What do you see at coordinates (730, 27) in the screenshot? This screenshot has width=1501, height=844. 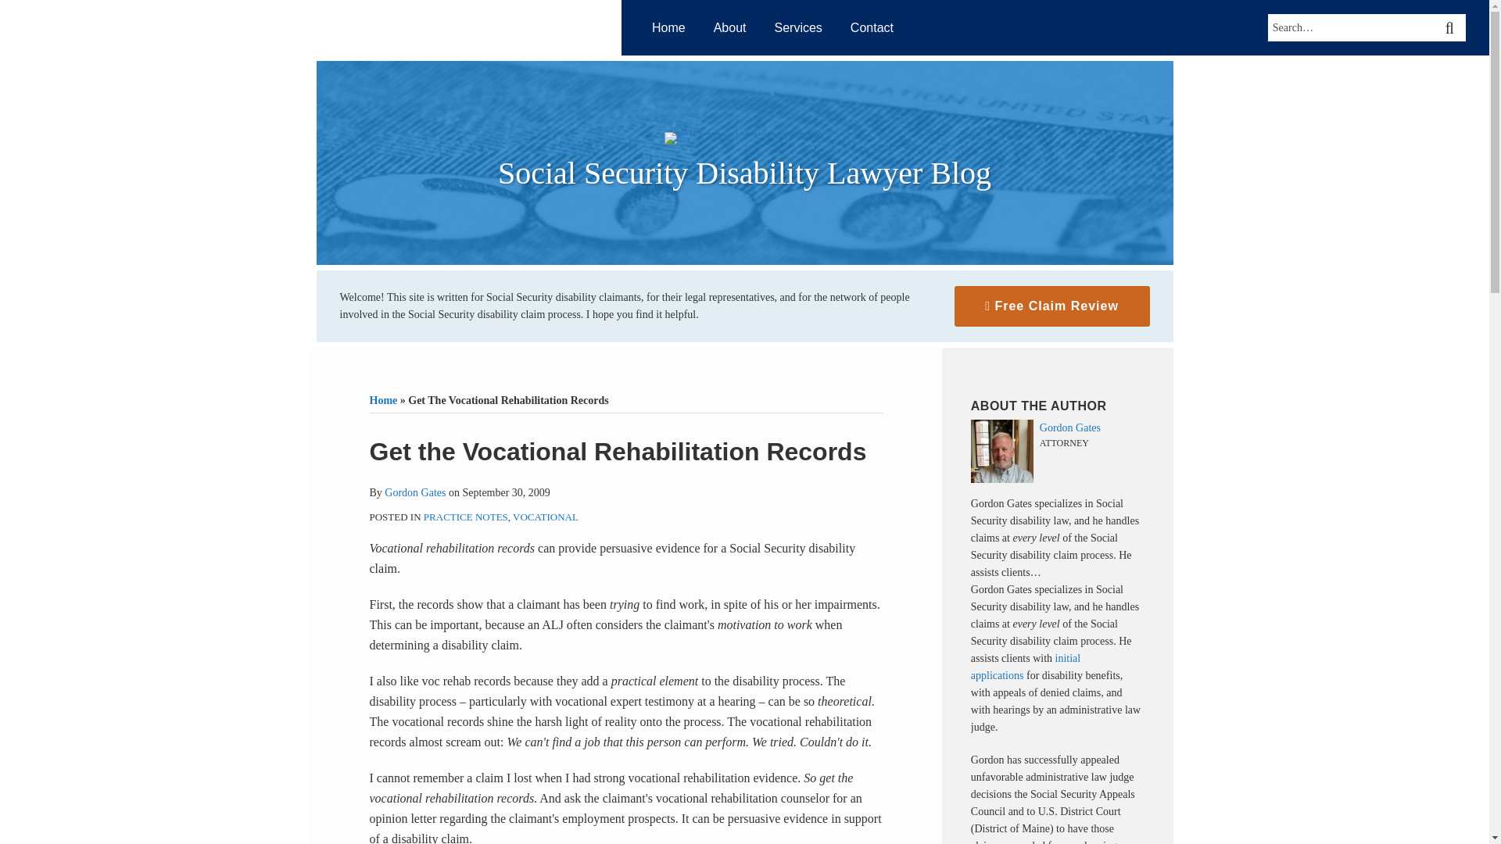 I see `About` at bounding box center [730, 27].